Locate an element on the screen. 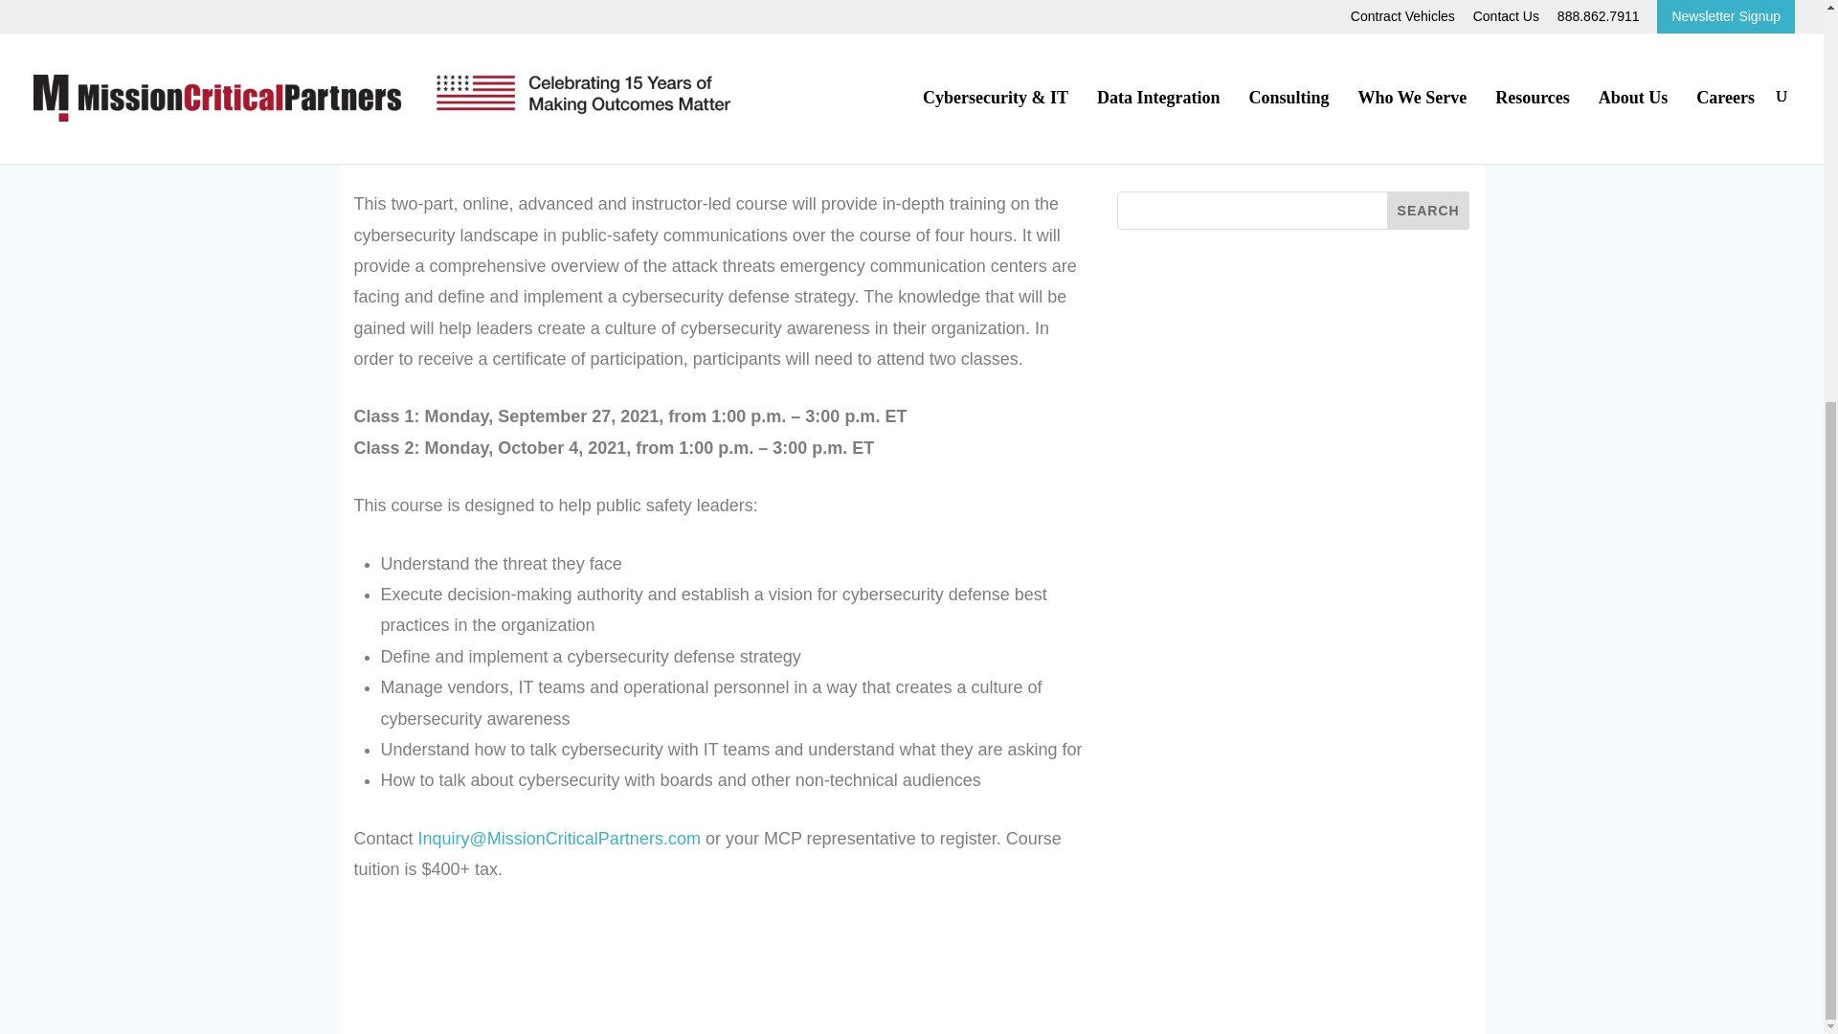 The width and height of the screenshot is (1838, 1034). Tweet is located at coordinates (1268, 108).